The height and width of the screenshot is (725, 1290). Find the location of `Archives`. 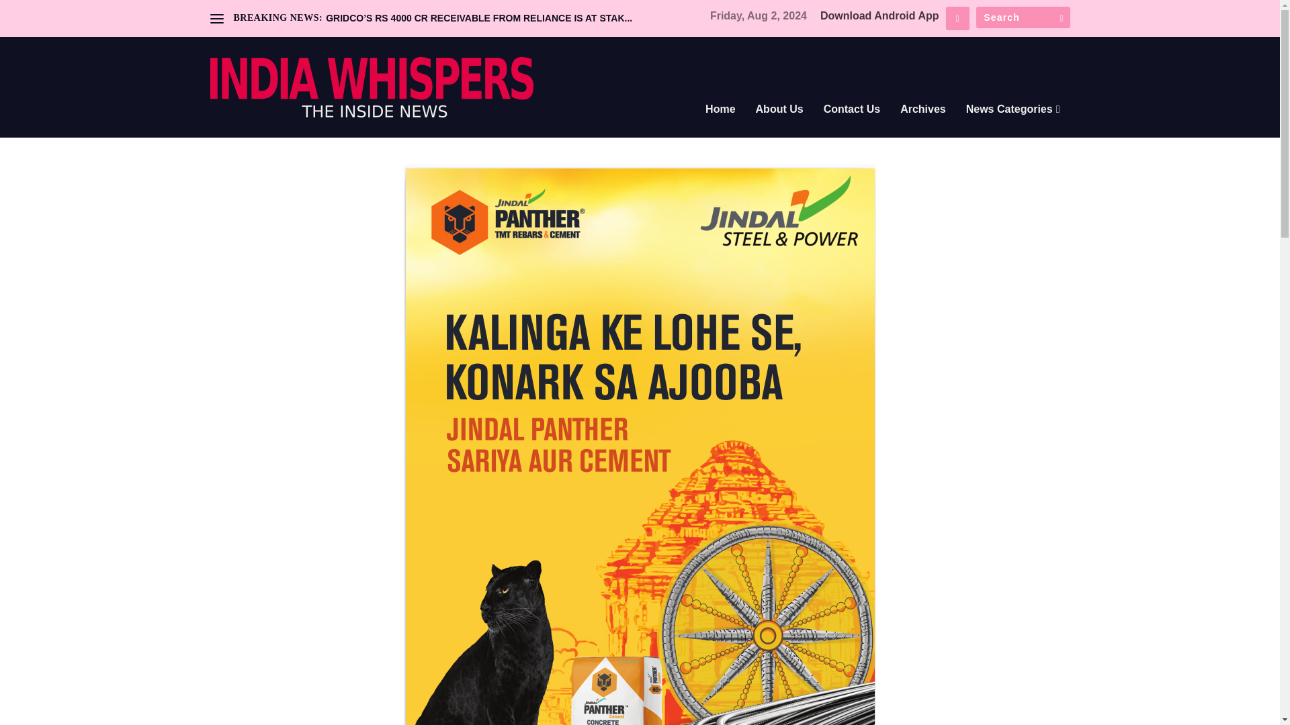

Archives is located at coordinates (923, 128).